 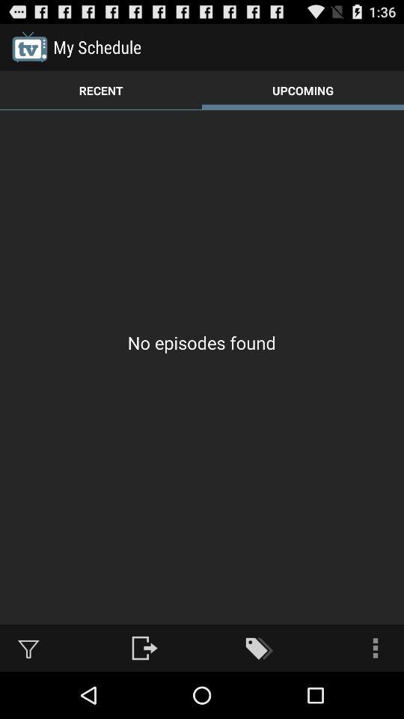 What do you see at coordinates (303, 90) in the screenshot?
I see `press the item to the right of the recent` at bounding box center [303, 90].